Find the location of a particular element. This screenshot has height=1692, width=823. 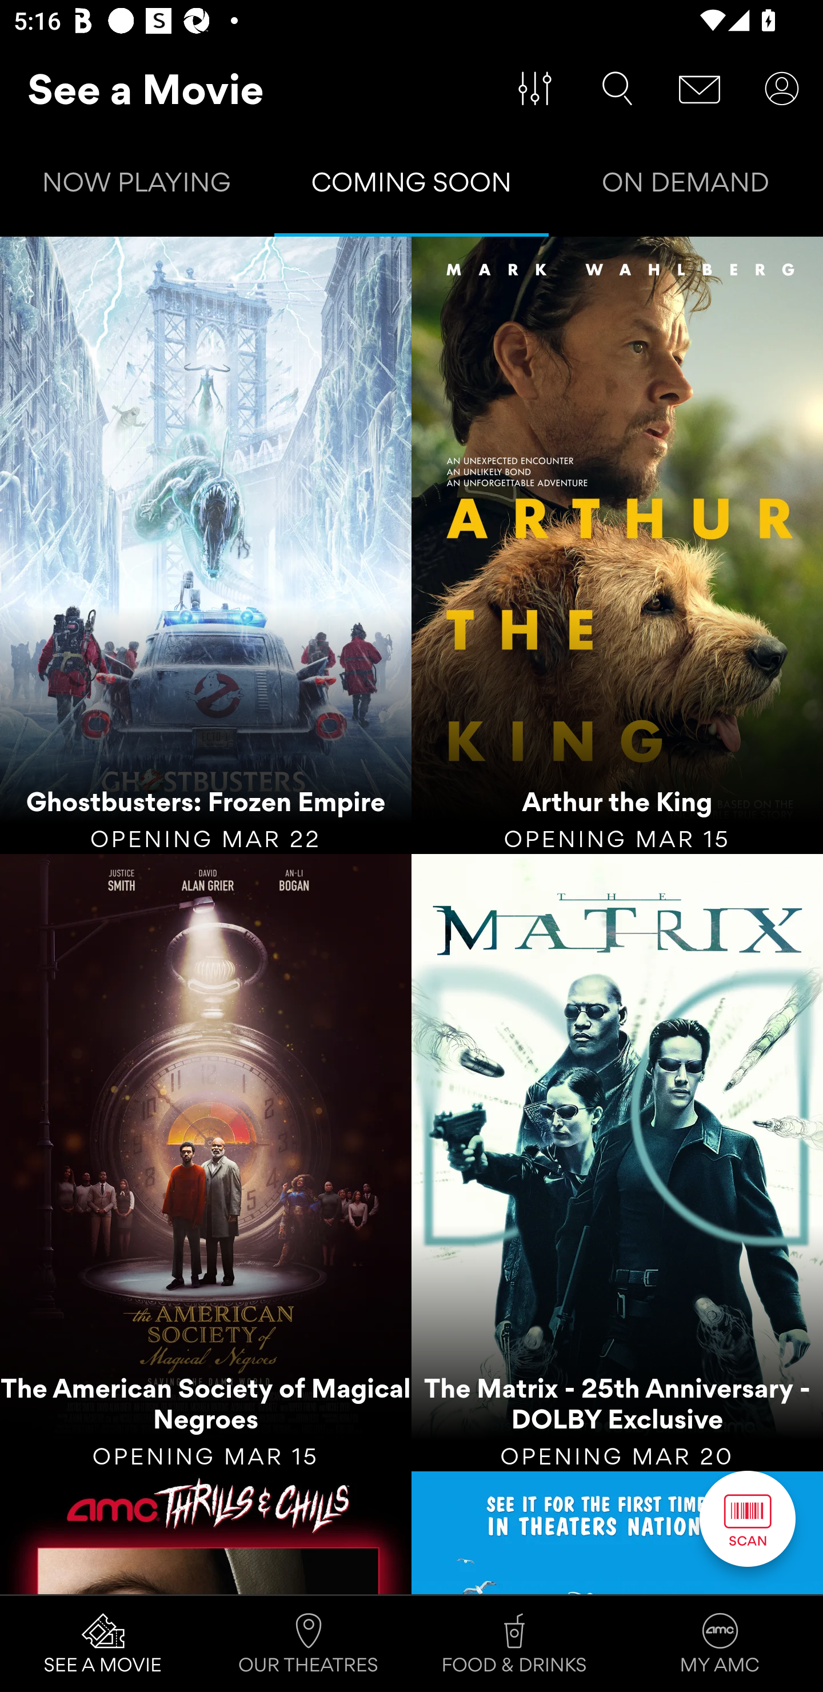

FOOD & DRINKS
Tab 3 of 4 is located at coordinates (514, 1644).